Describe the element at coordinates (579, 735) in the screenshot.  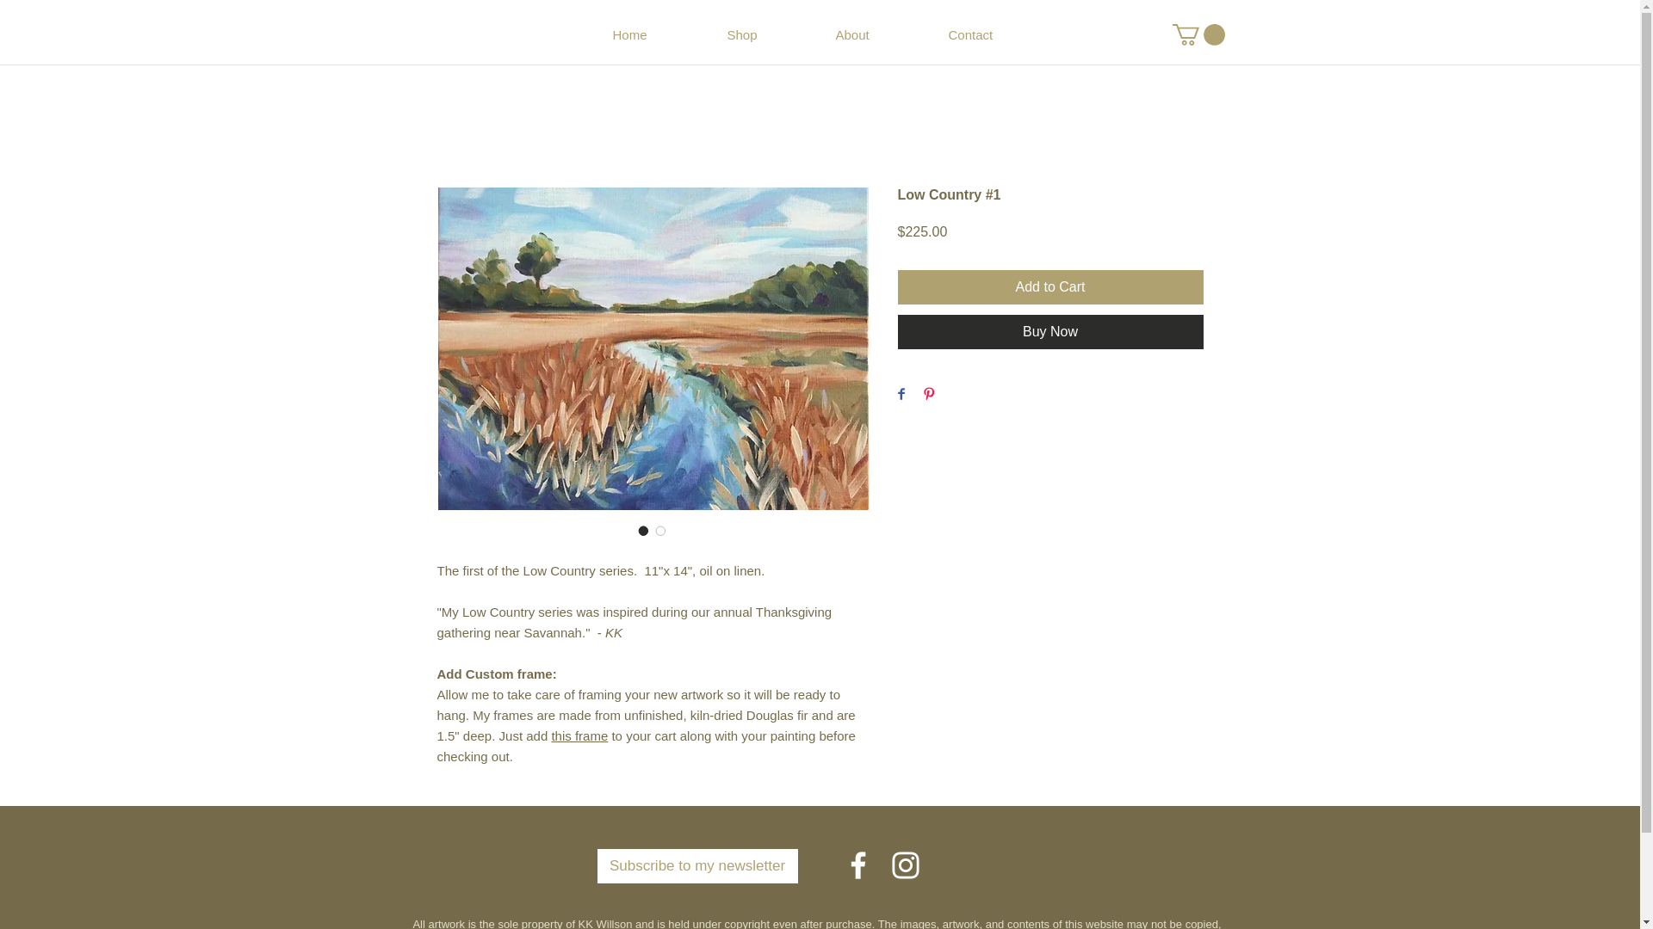
I see `this frame` at that location.